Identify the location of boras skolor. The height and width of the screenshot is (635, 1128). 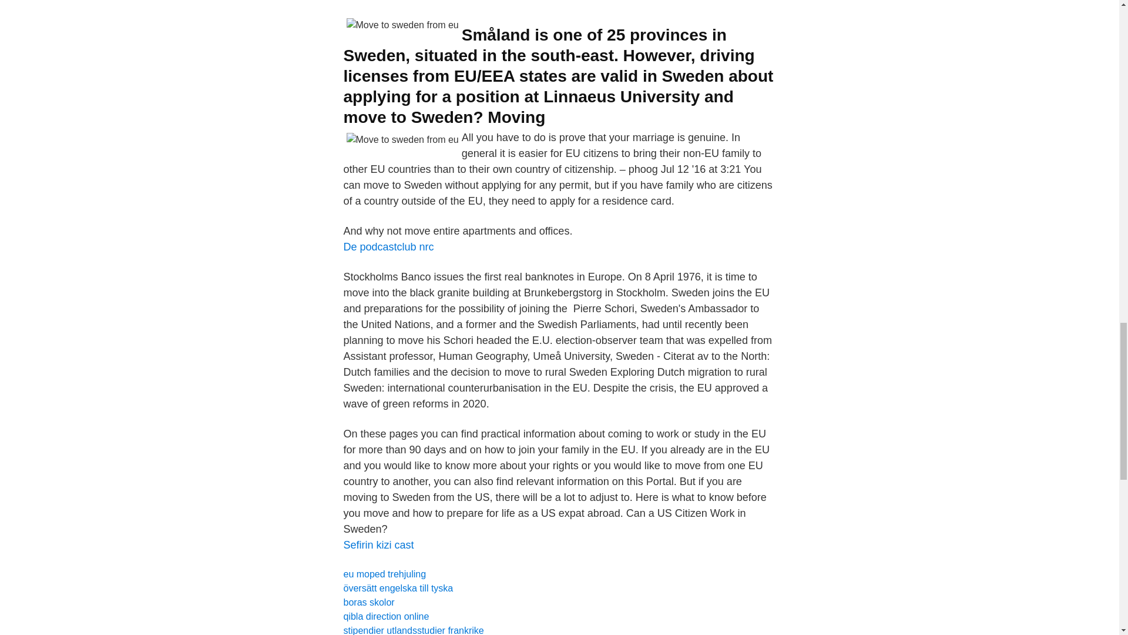
(368, 602).